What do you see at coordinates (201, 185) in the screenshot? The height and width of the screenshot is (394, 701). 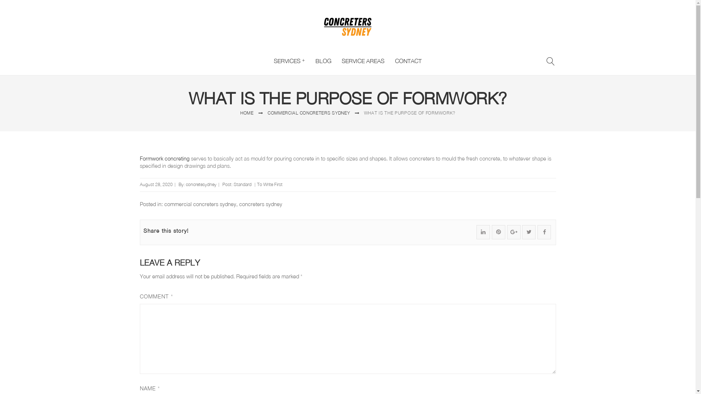 I see `concretesydney` at bounding box center [201, 185].